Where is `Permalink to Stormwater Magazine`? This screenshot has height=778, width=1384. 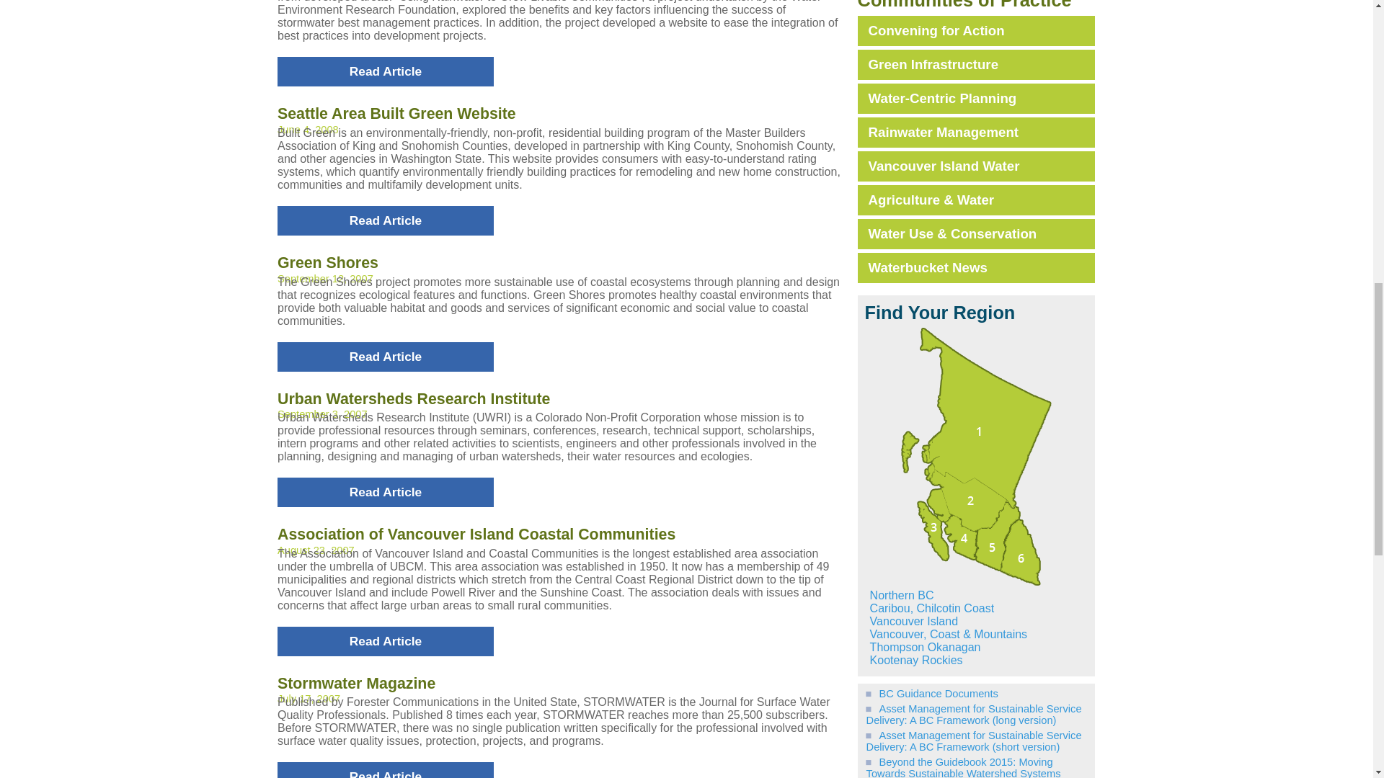 Permalink to Stormwater Magazine is located at coordinates (356, 684).